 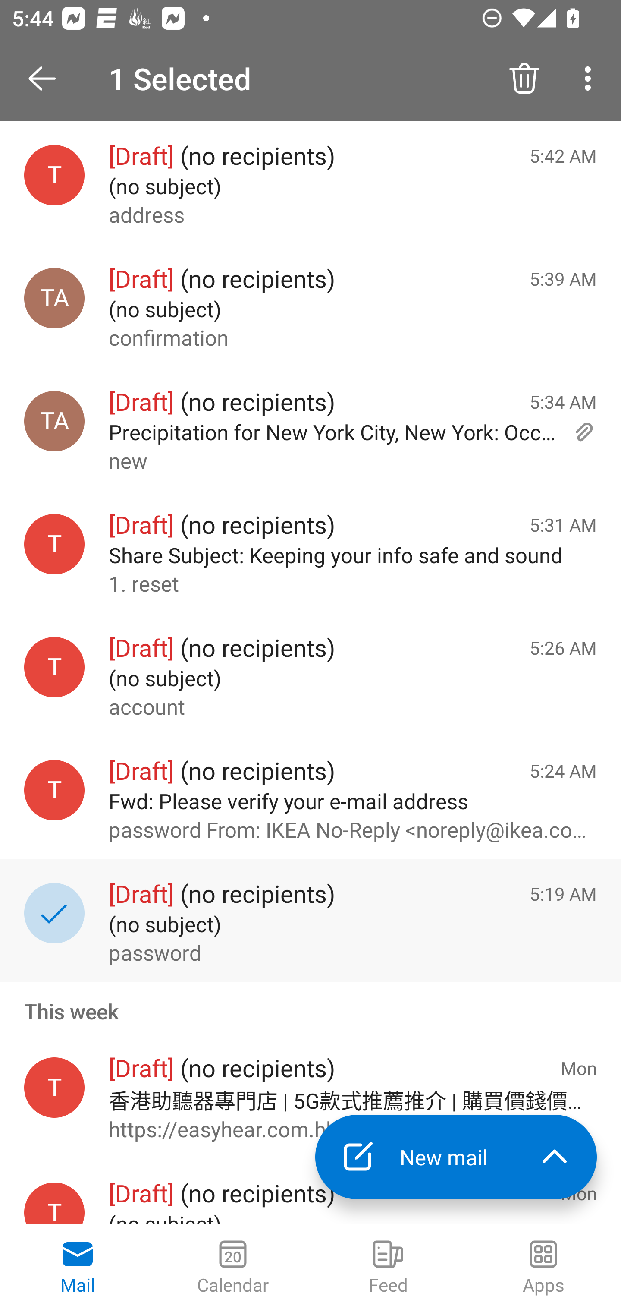 I want to click on testappium002@outlook.com, so click(x=54, y=668).